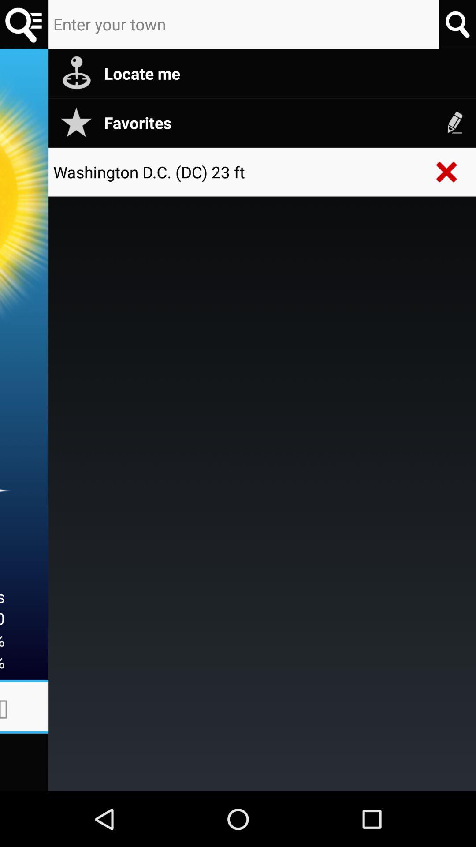 This screenshot has width=476, height=847. Describe the element at coordinates (244, 24) in the screenshot. I see `enter name of town` at that location.